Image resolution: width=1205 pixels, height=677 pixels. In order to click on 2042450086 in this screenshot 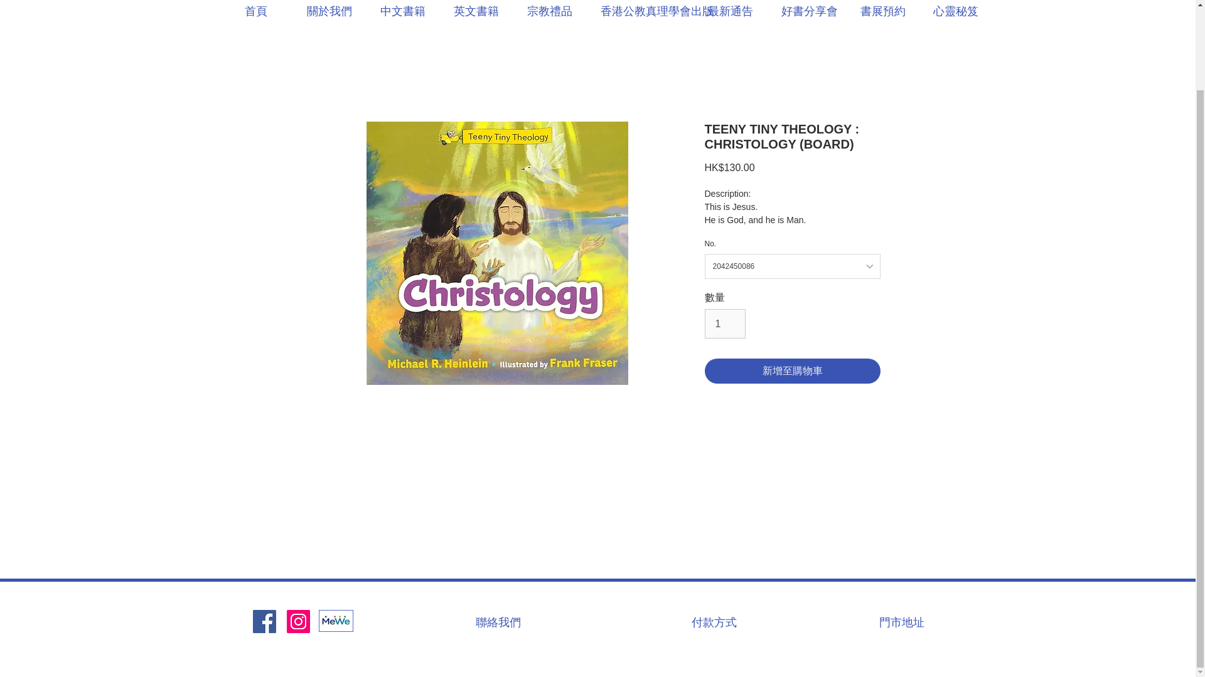, I will do `click(791, 266)`.